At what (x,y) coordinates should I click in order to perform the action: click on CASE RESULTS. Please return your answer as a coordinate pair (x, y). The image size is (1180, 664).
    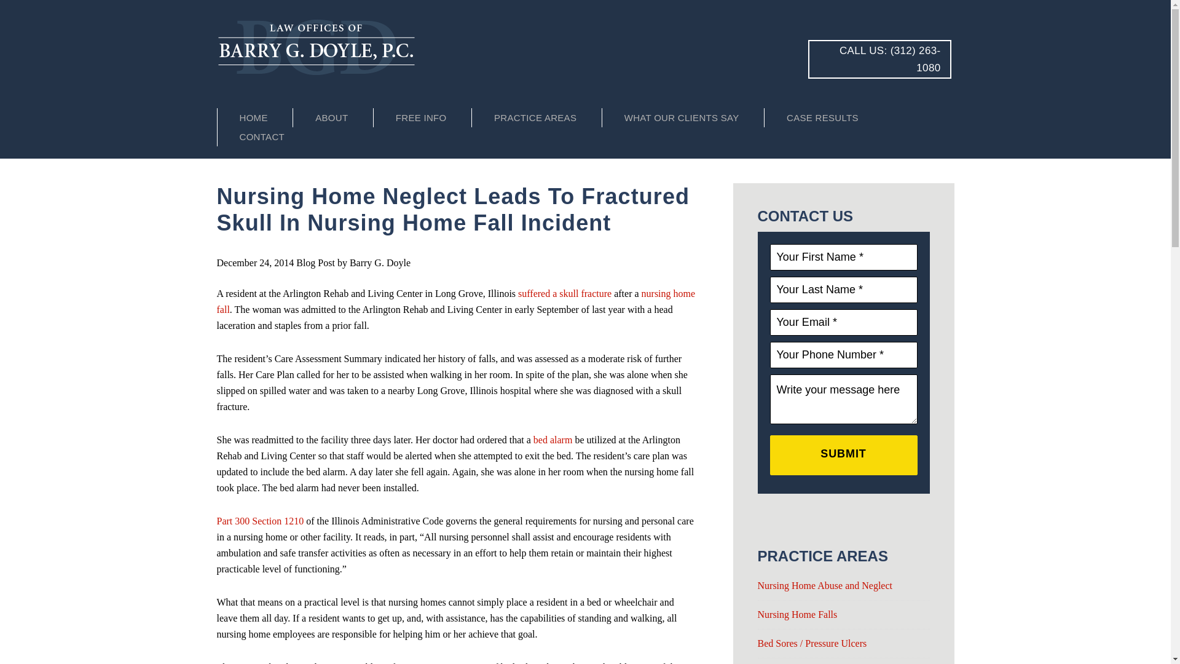
    Looking at the image, I should click on (822, 118).